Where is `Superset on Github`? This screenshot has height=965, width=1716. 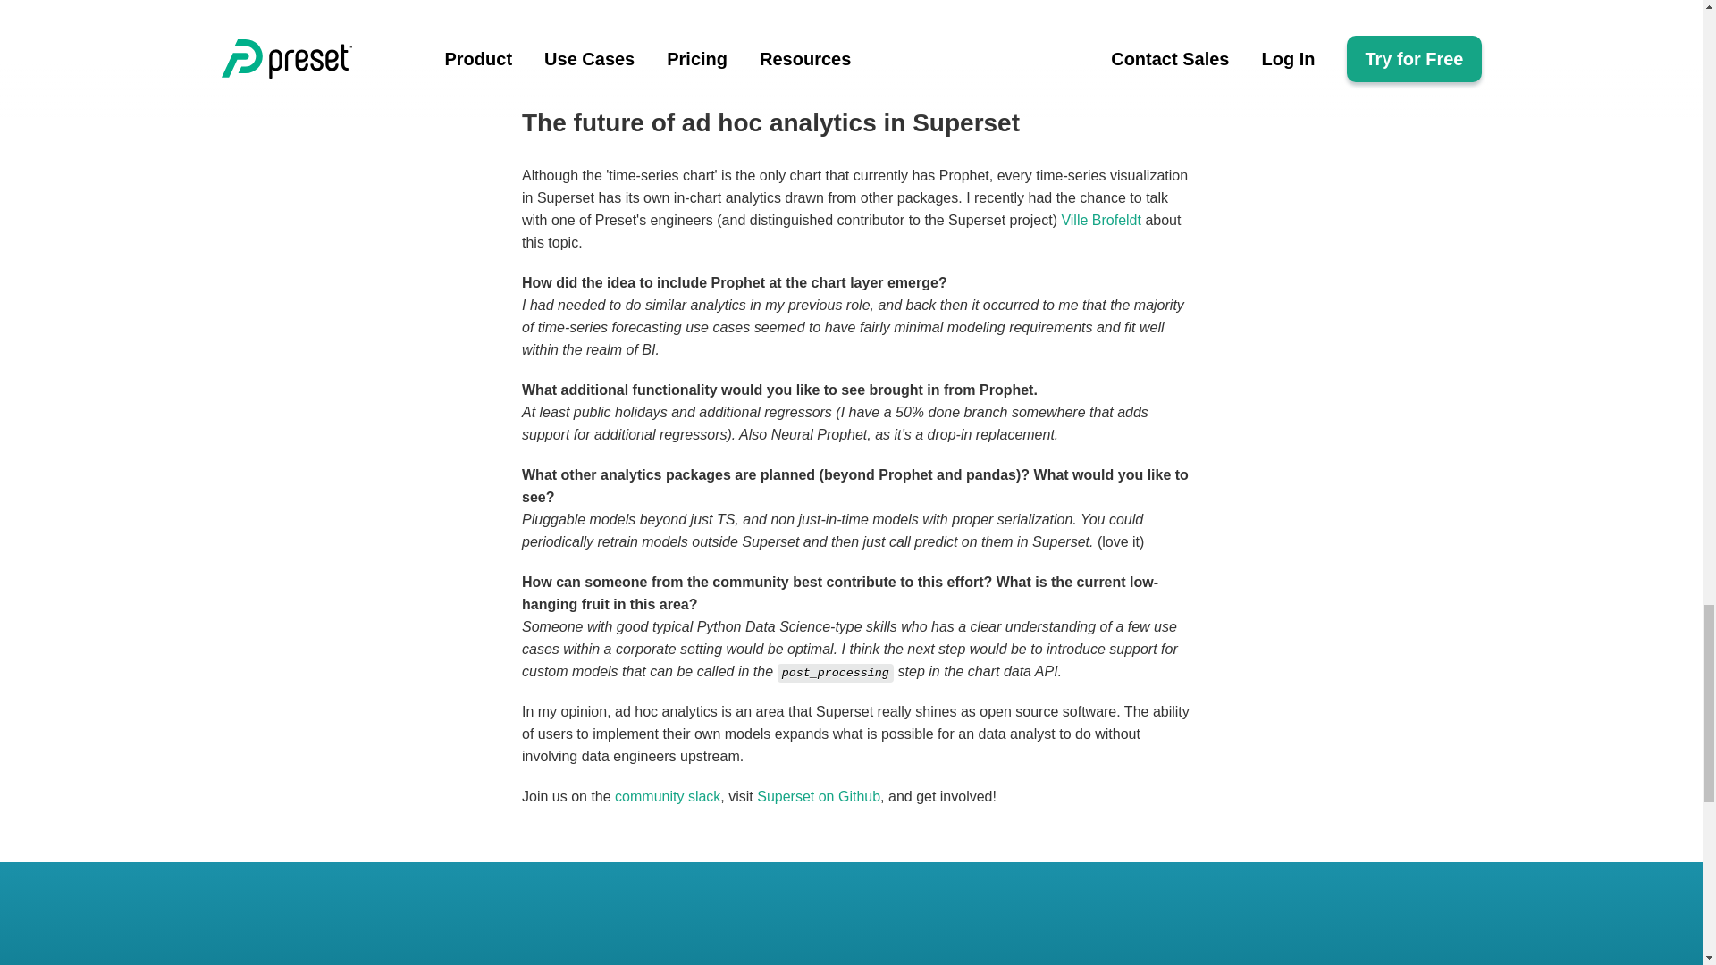
Superset on Github is located at coordinates (818, 796).